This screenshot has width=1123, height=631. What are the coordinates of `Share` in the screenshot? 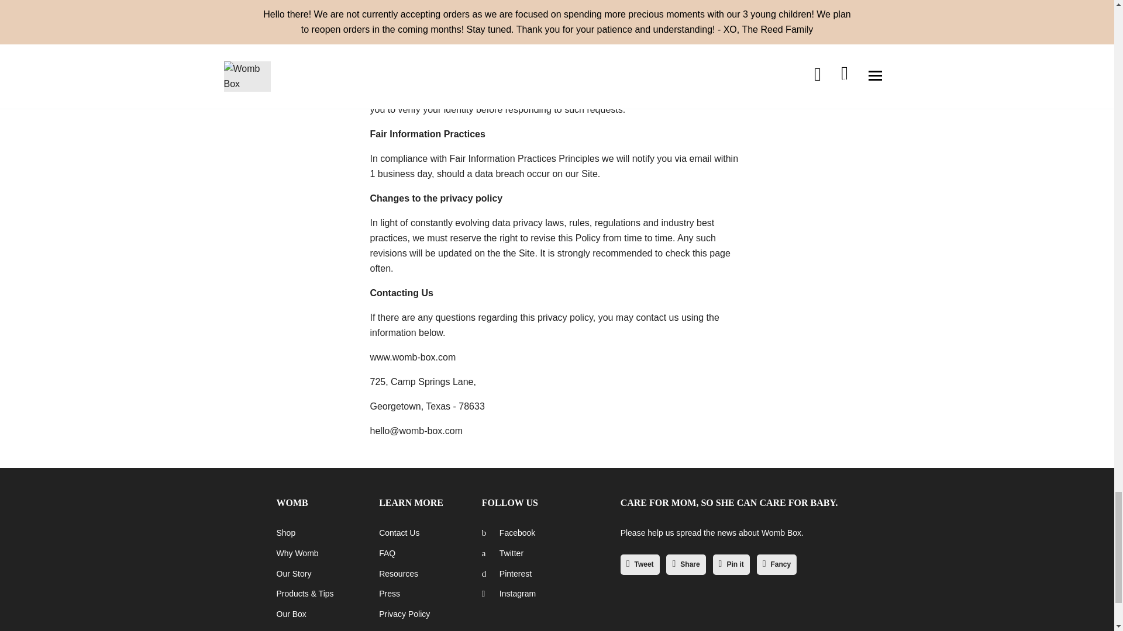 It's located at (685, 564).